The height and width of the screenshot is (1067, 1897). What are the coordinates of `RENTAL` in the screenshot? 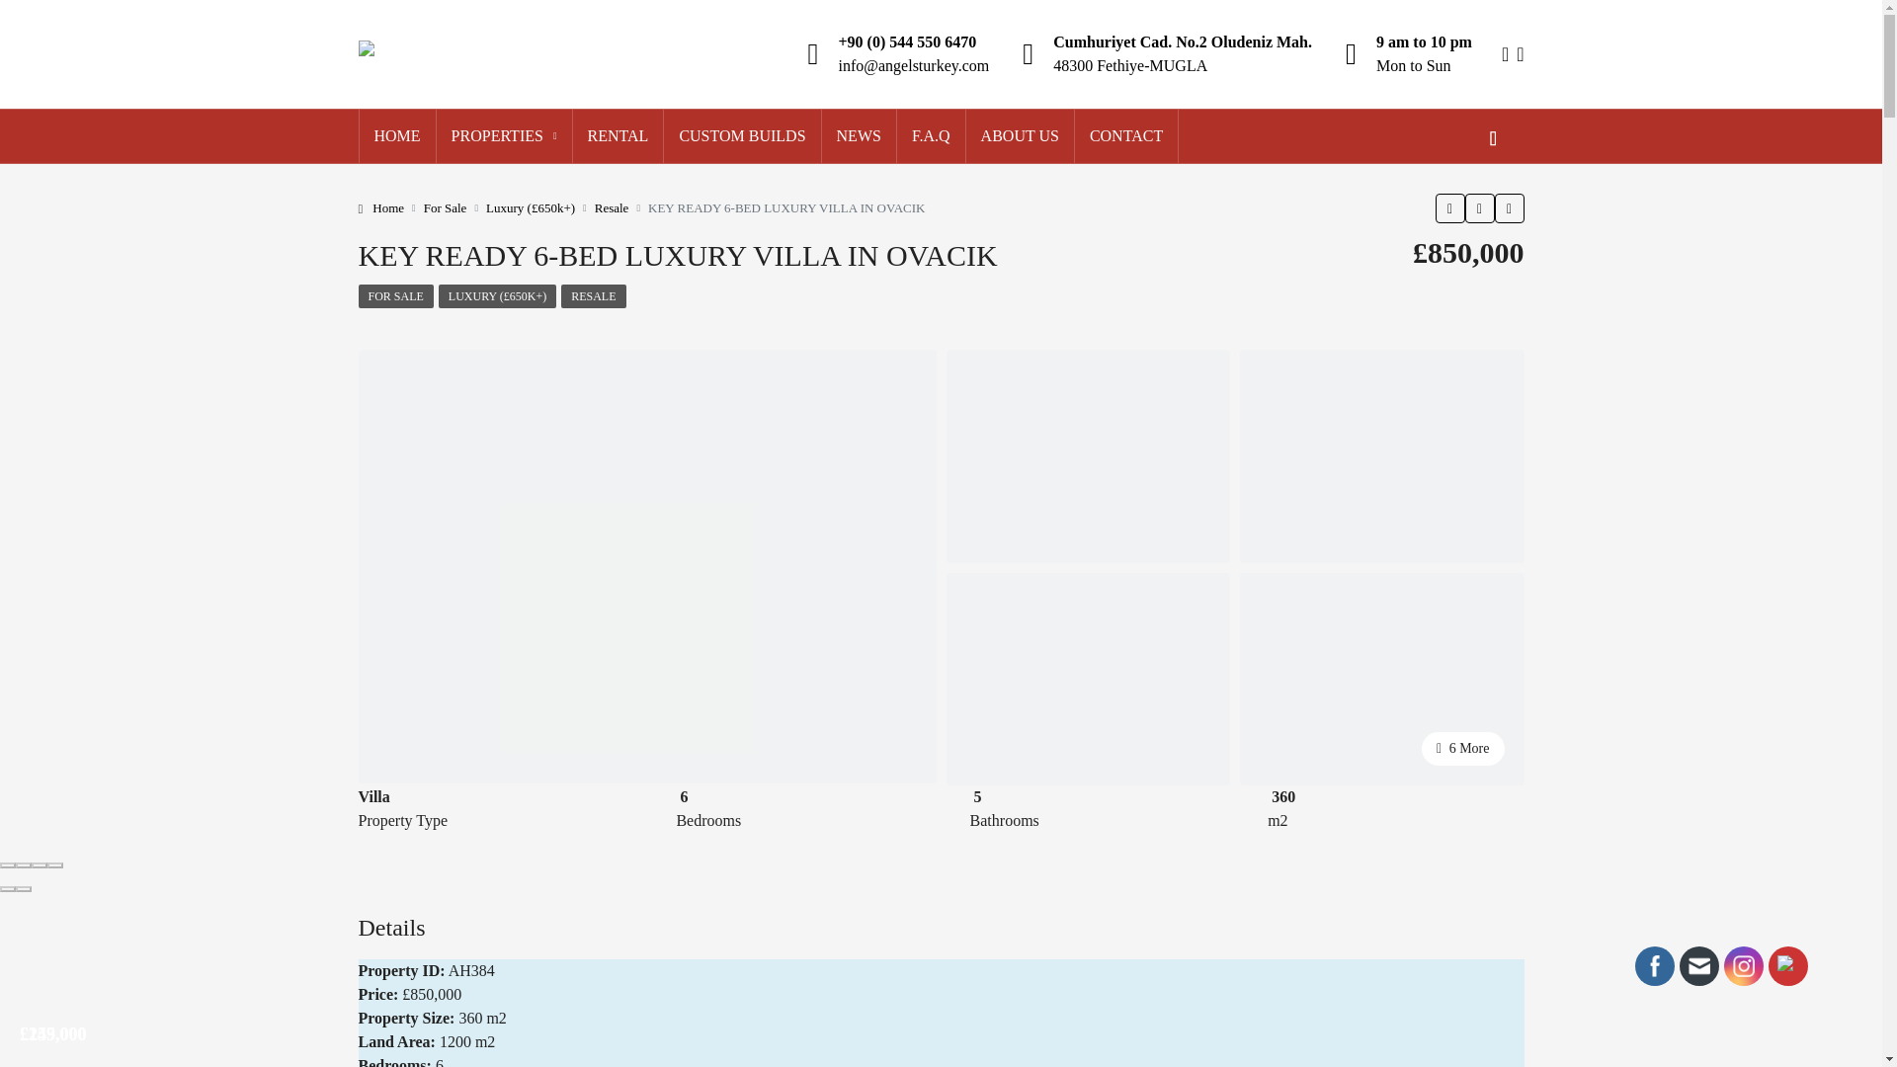 It's located at (619, 136).